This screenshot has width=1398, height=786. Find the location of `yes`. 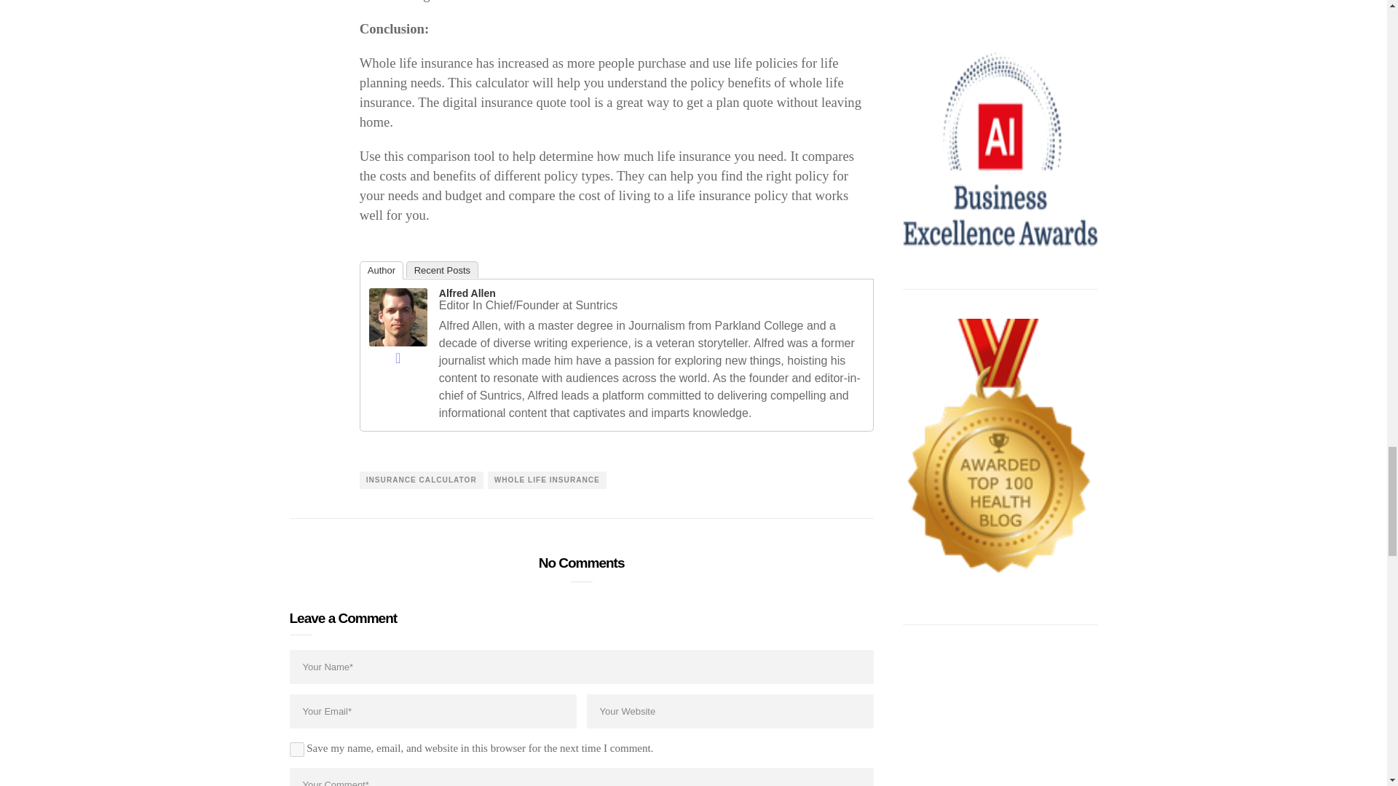

yes is located at coordinates (297, 750).